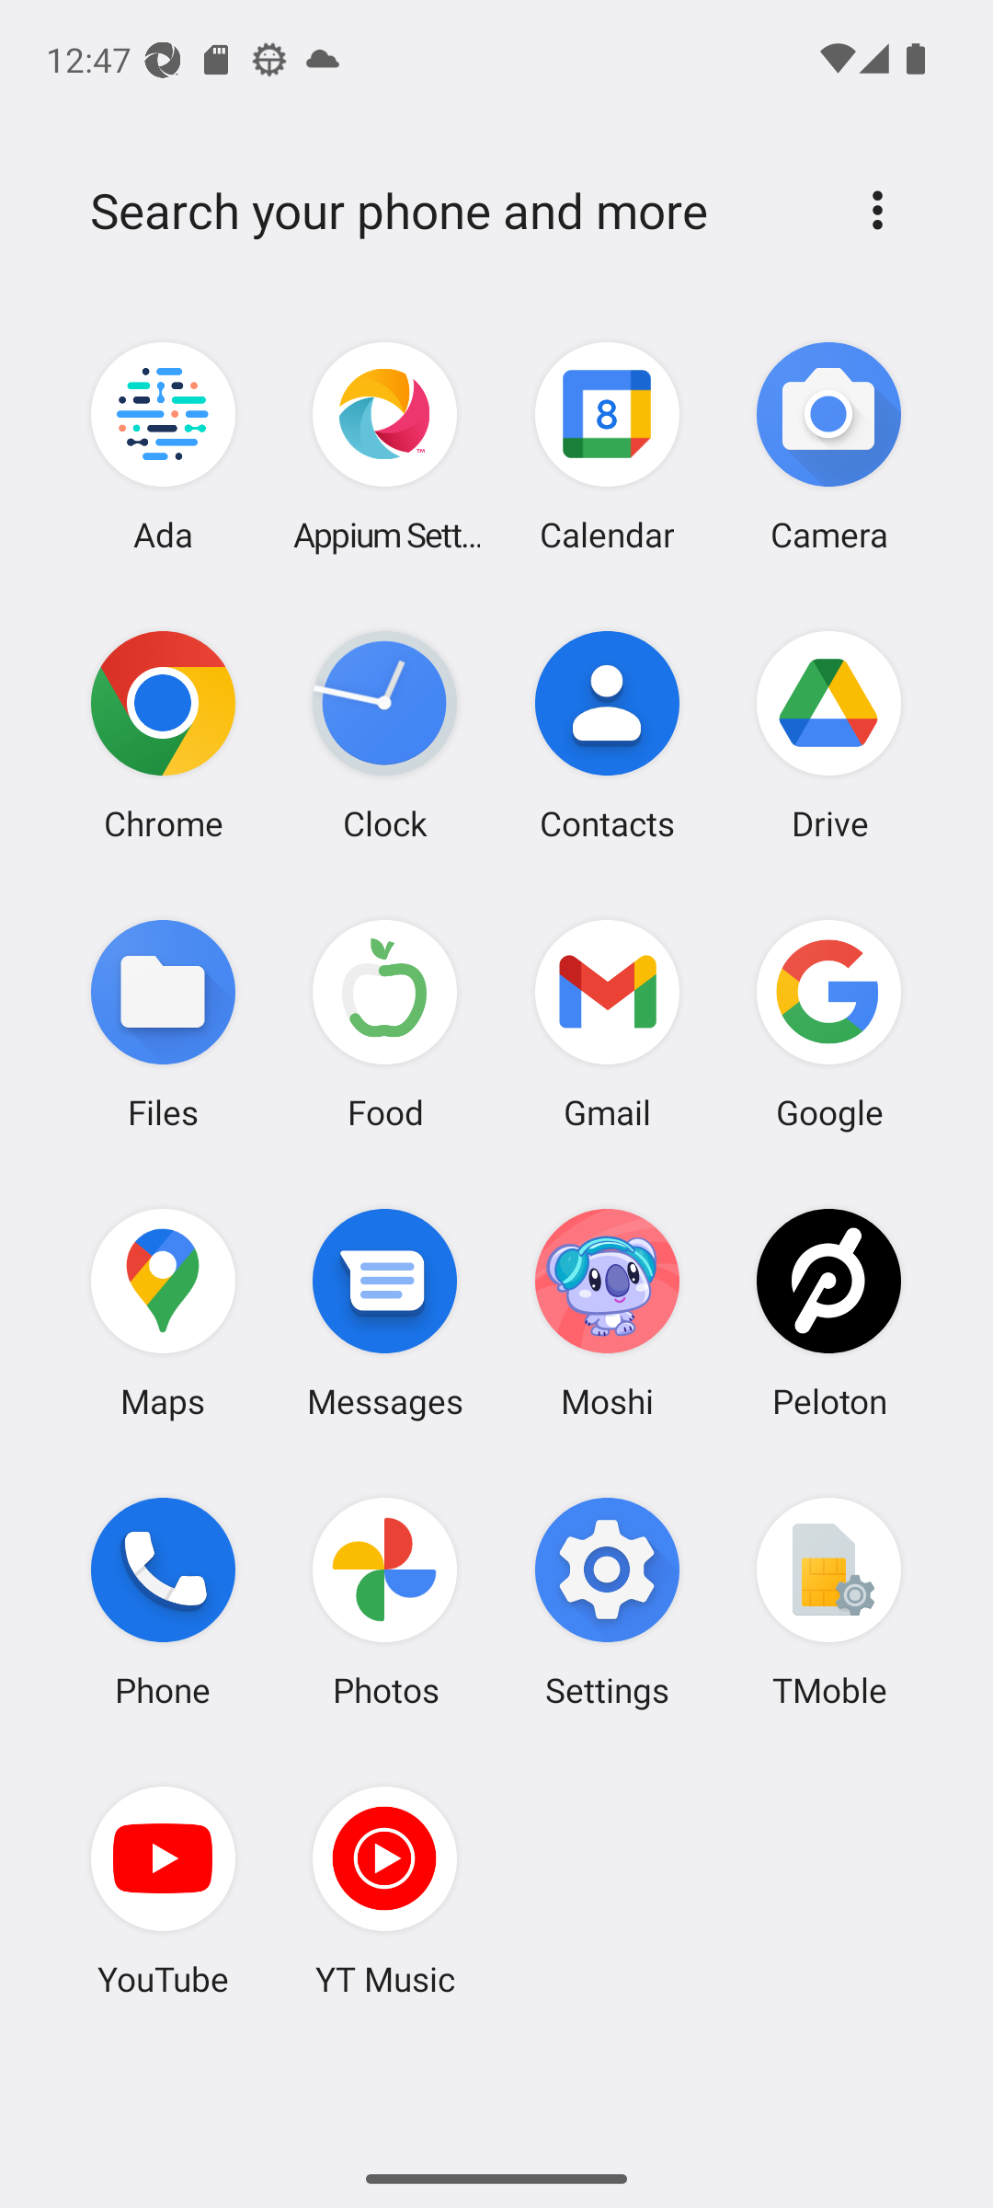 Image resolution: width=993 pixels, height=2208 pixels. What do you see at coordinates (607, 1023) in the screenshot?
I see `Gmail` at bounding box center [607, 1023].